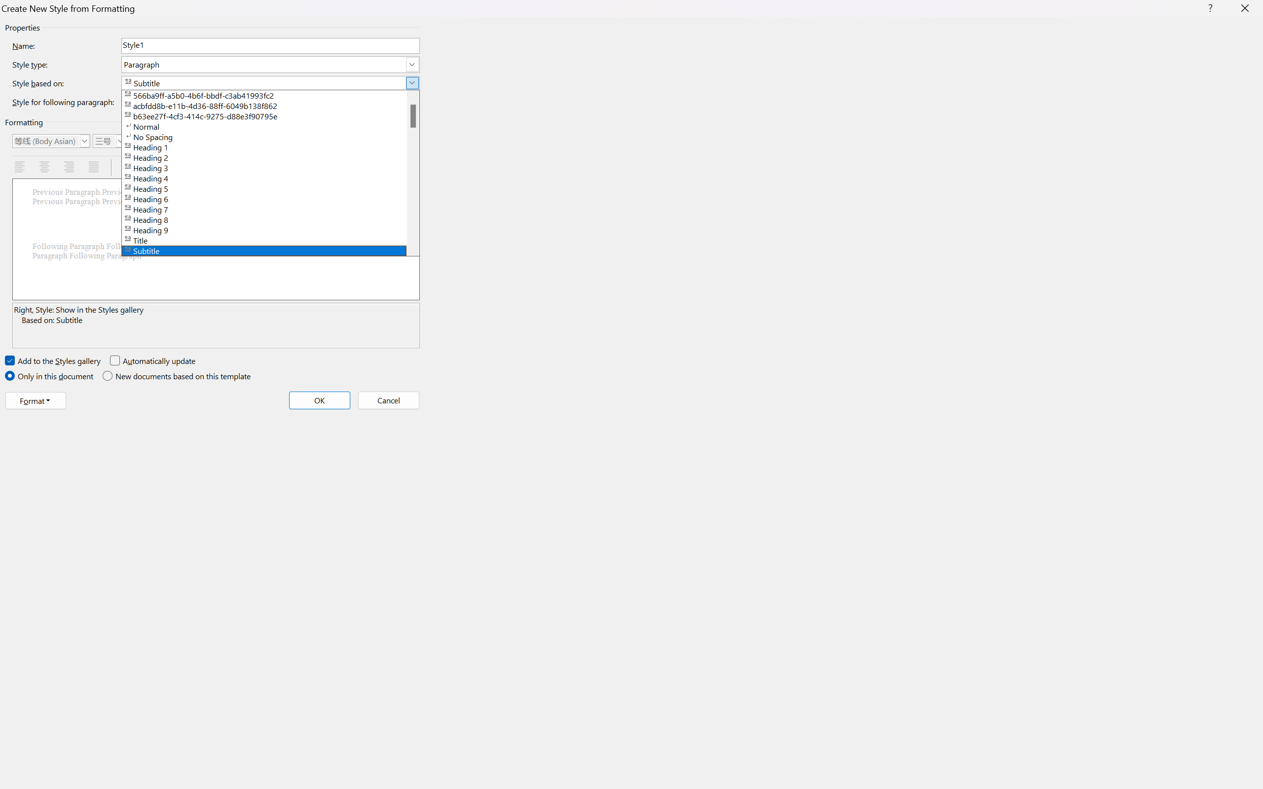 The height and width of the screenshot is (789, 1263). I want to click on 566ba9ff-a5b0-4b6f-bbdf-c3ab41993fc2, so click(270, 95).